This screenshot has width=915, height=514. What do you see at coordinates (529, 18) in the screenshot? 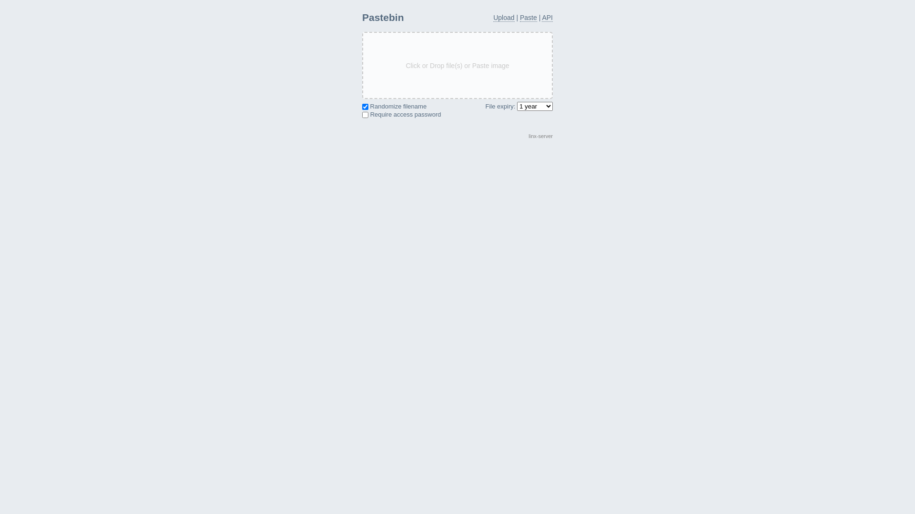
I see `Paste` at bounding box center [529, 18].